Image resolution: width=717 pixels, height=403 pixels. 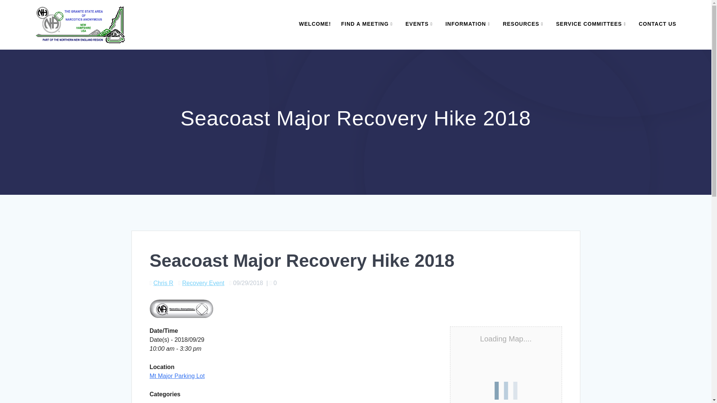 What do you see at coordinates (163, 283) in the screenshot?
I see `Posts by Chris R` at bounding box center [163, 283].